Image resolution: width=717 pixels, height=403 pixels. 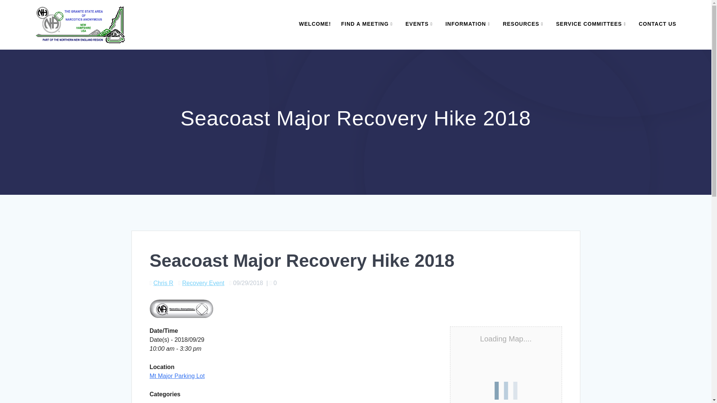 What do you see at coordinates (163, 283) in the screenshot?
I see `Posts by Chris R` at bounding box center [163, 283].